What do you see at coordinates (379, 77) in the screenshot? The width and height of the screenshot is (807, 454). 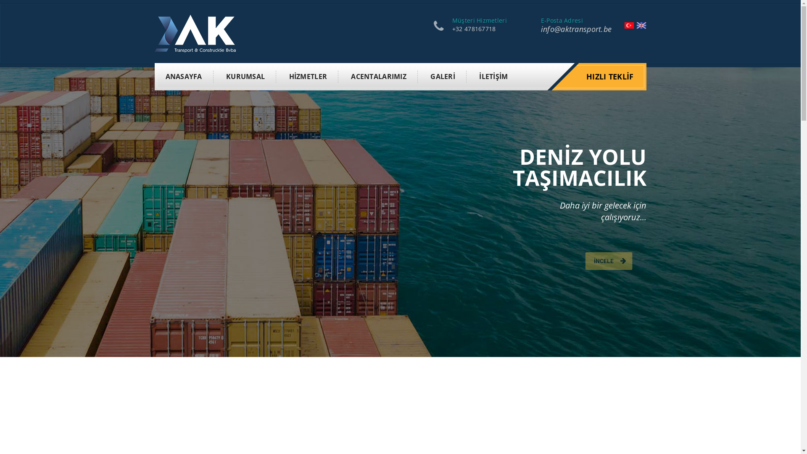 I see `ACENTALARIMIZ` at bounding box center [379, 77].